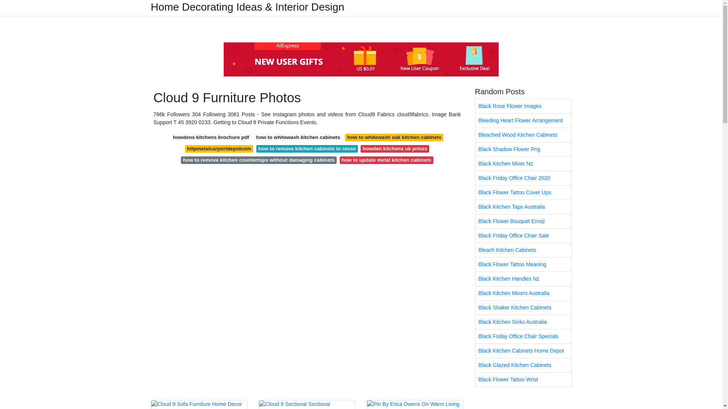  I want to click on Black Flower Tattoo Cover Ups, so click(523, 192).